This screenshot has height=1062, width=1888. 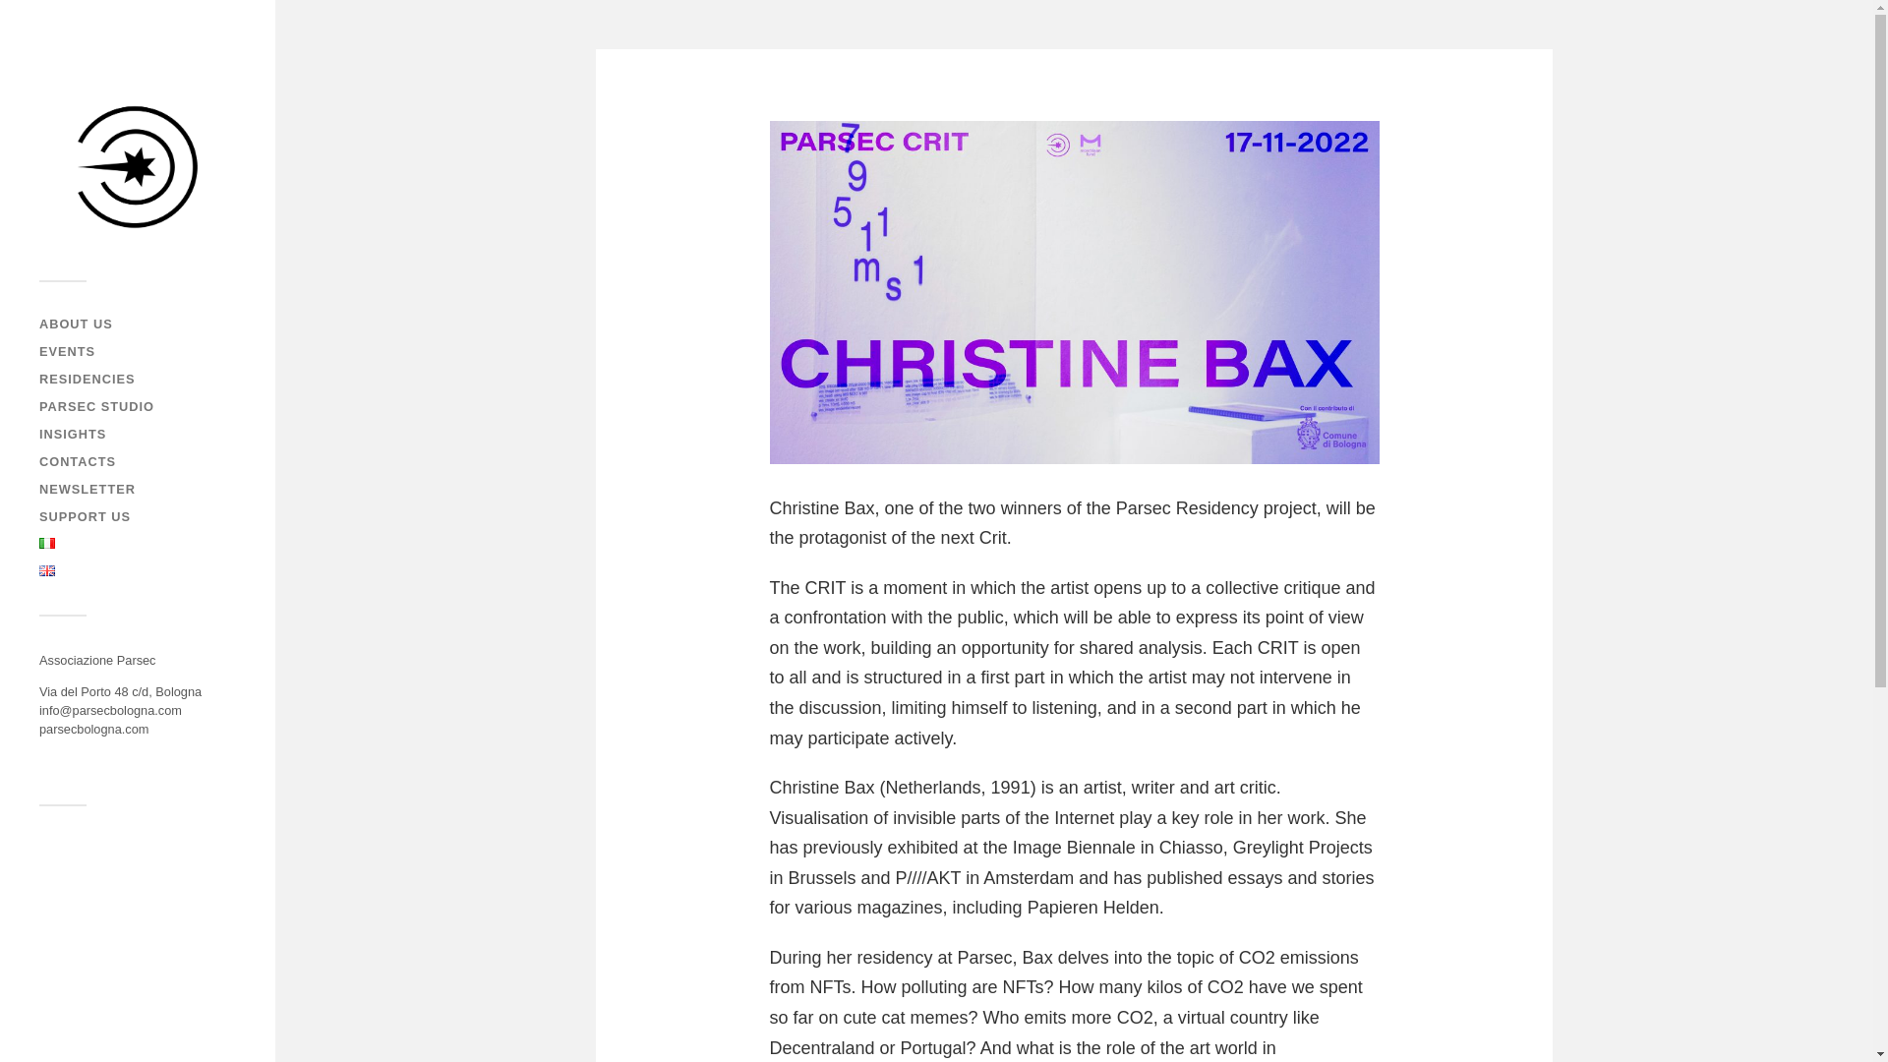 I want to click on NEWSLETTER, so click(x=88, y=490).